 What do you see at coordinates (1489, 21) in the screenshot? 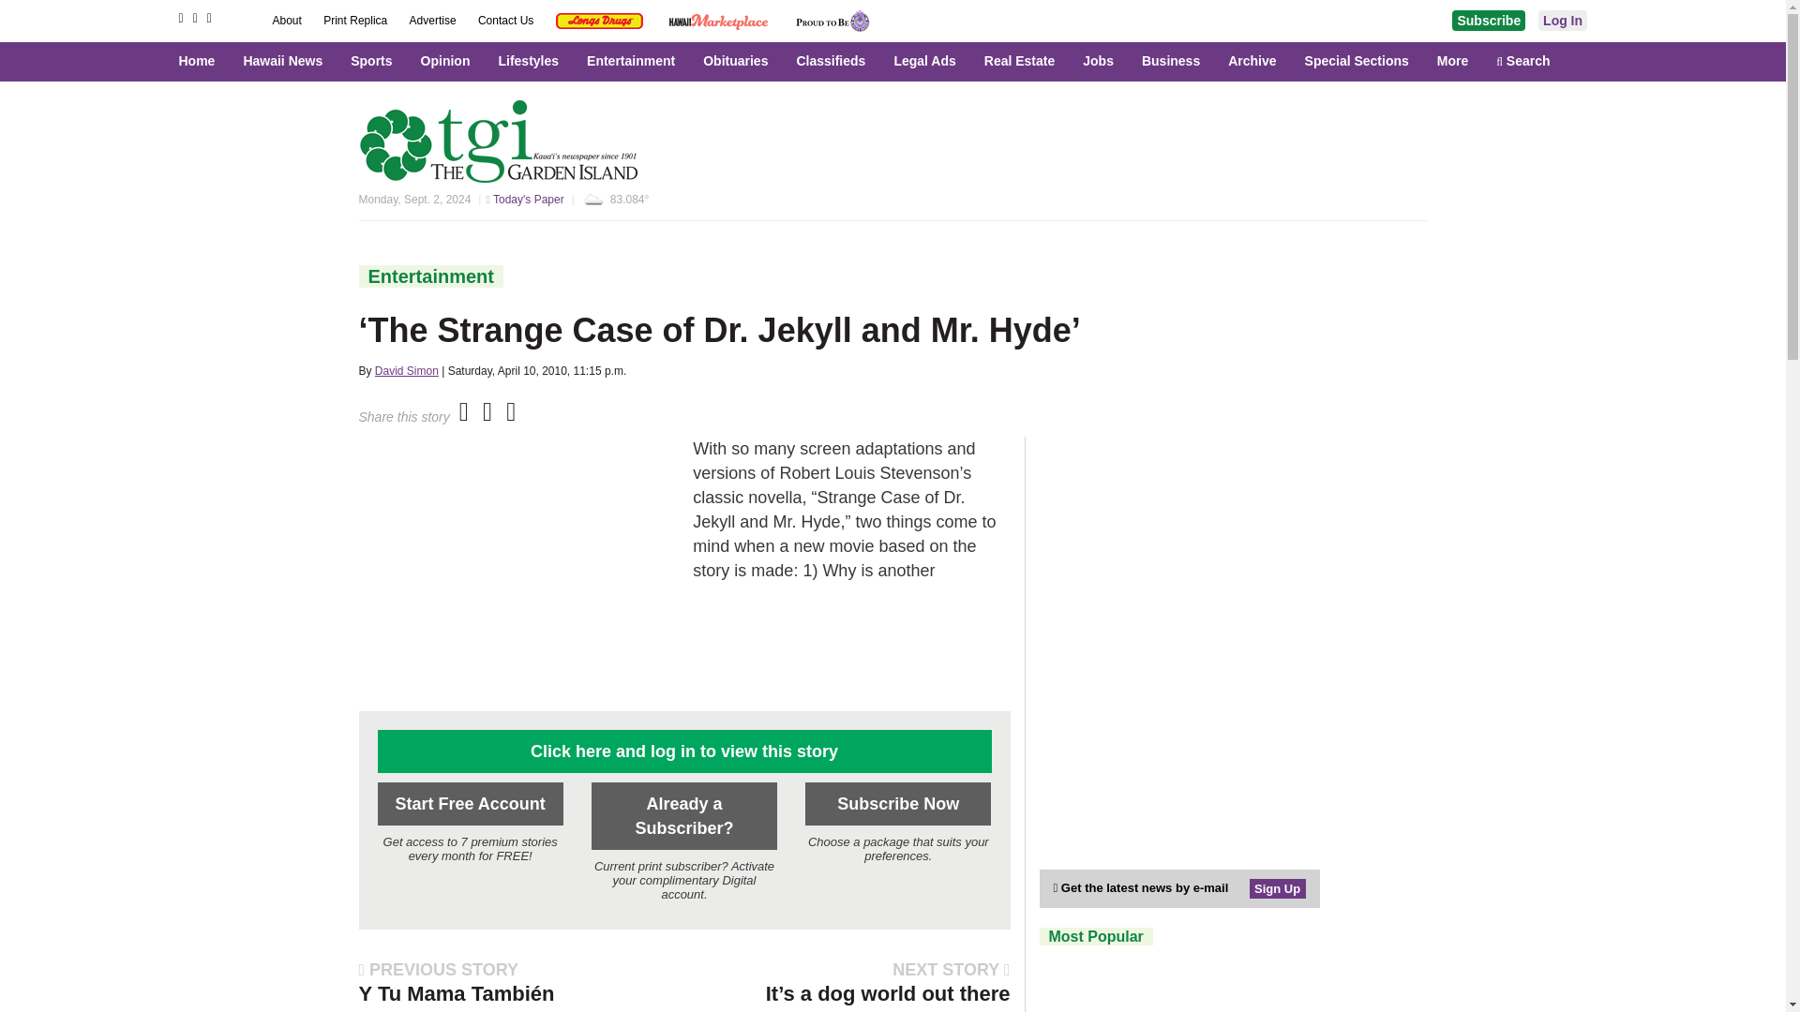
I see `Subscribe` at bounding box center [1489, 21].